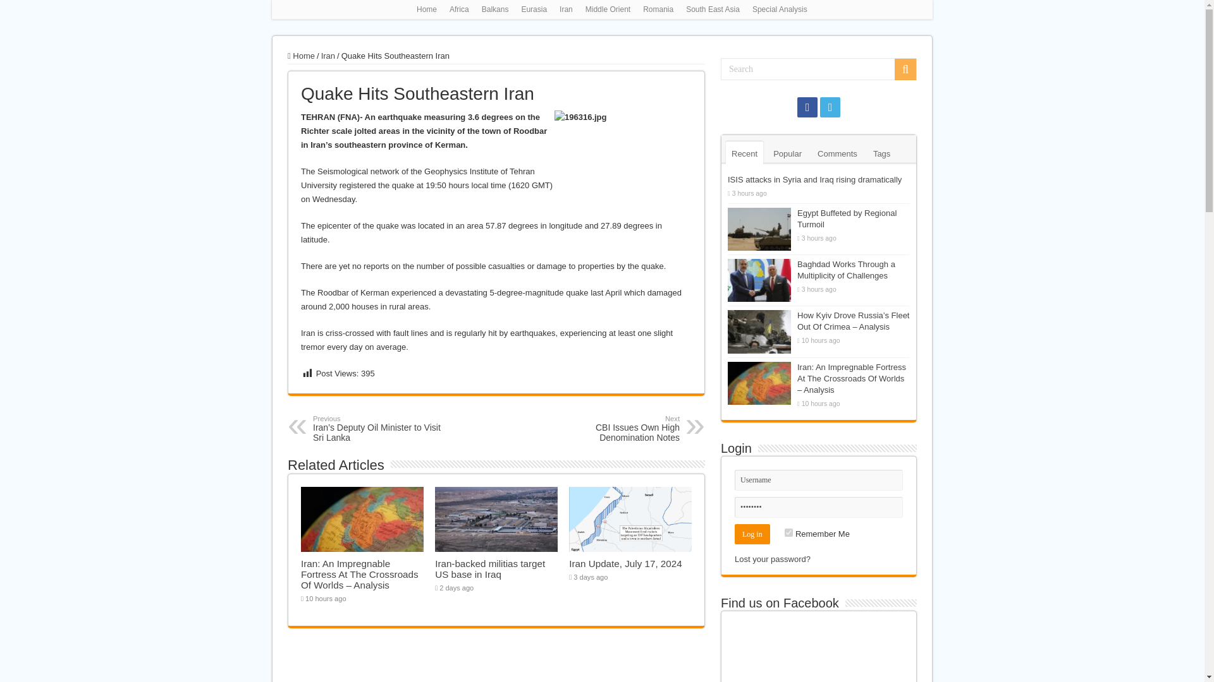  I want to click on Username, so click(607, 9).